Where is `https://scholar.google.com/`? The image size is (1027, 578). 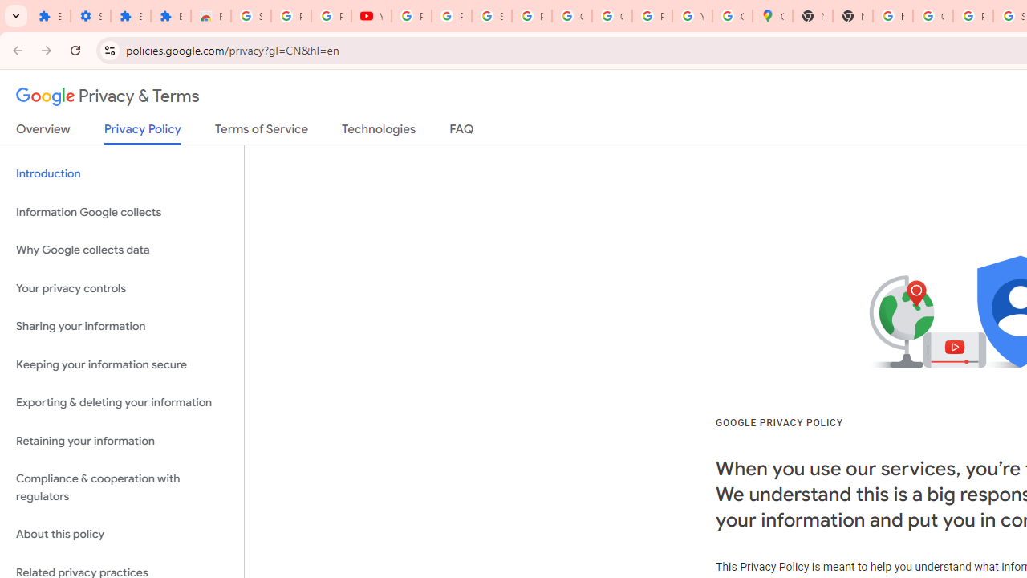
https://scholar.google.com/ is located at coordinates (892, 16).